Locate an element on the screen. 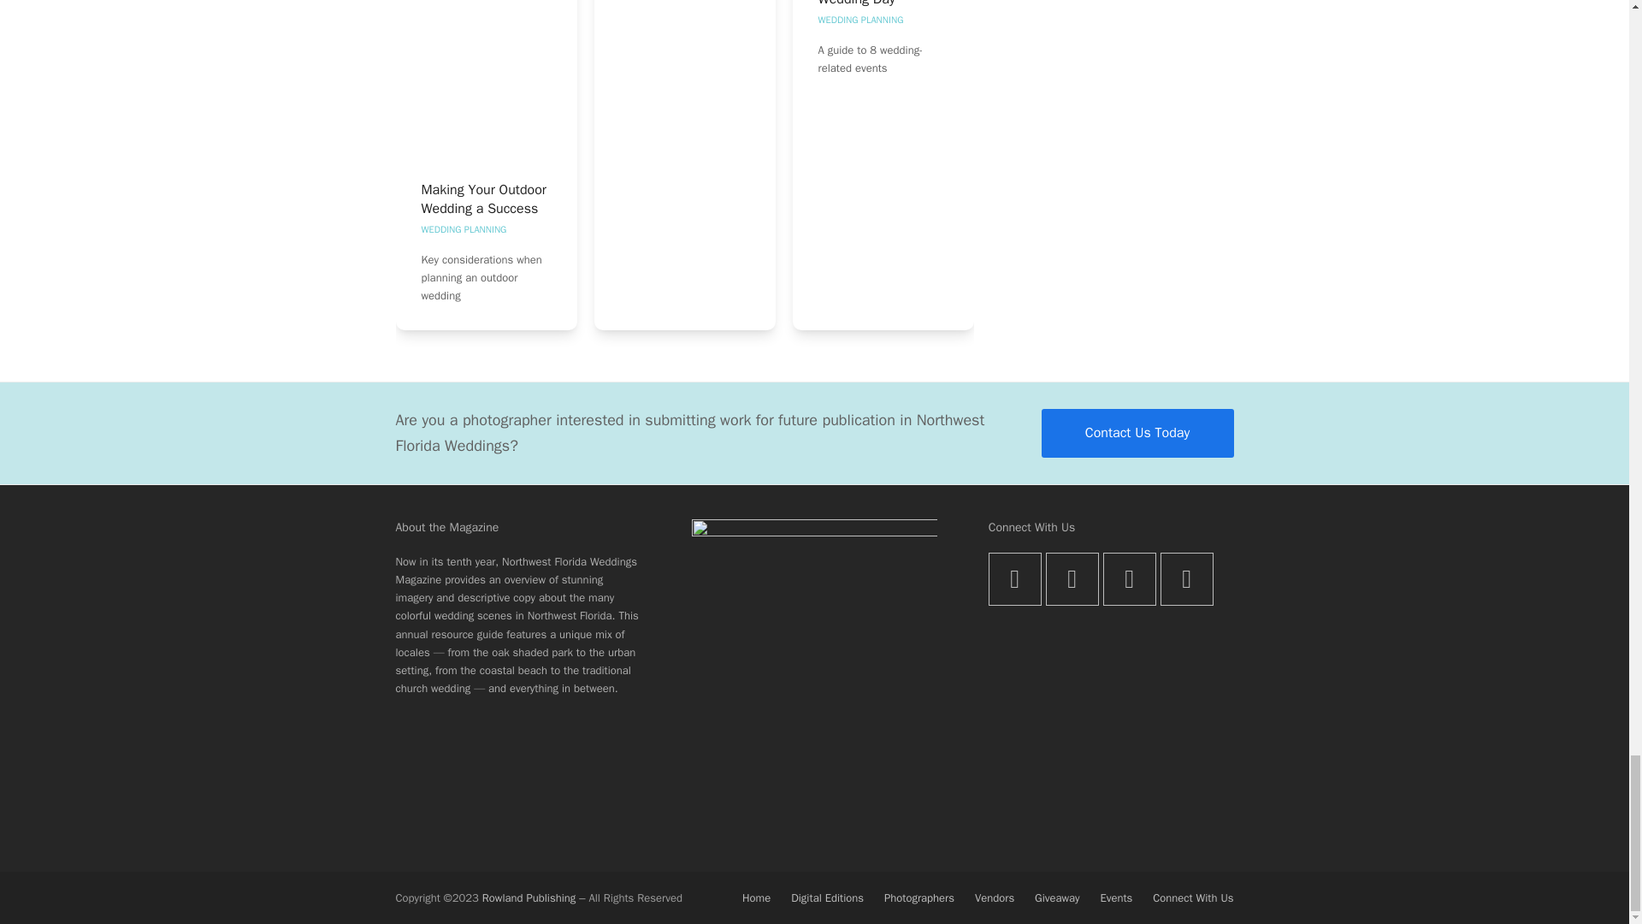  Making Your Outdoor Wedding a Success is located at coordinates (482, 198).